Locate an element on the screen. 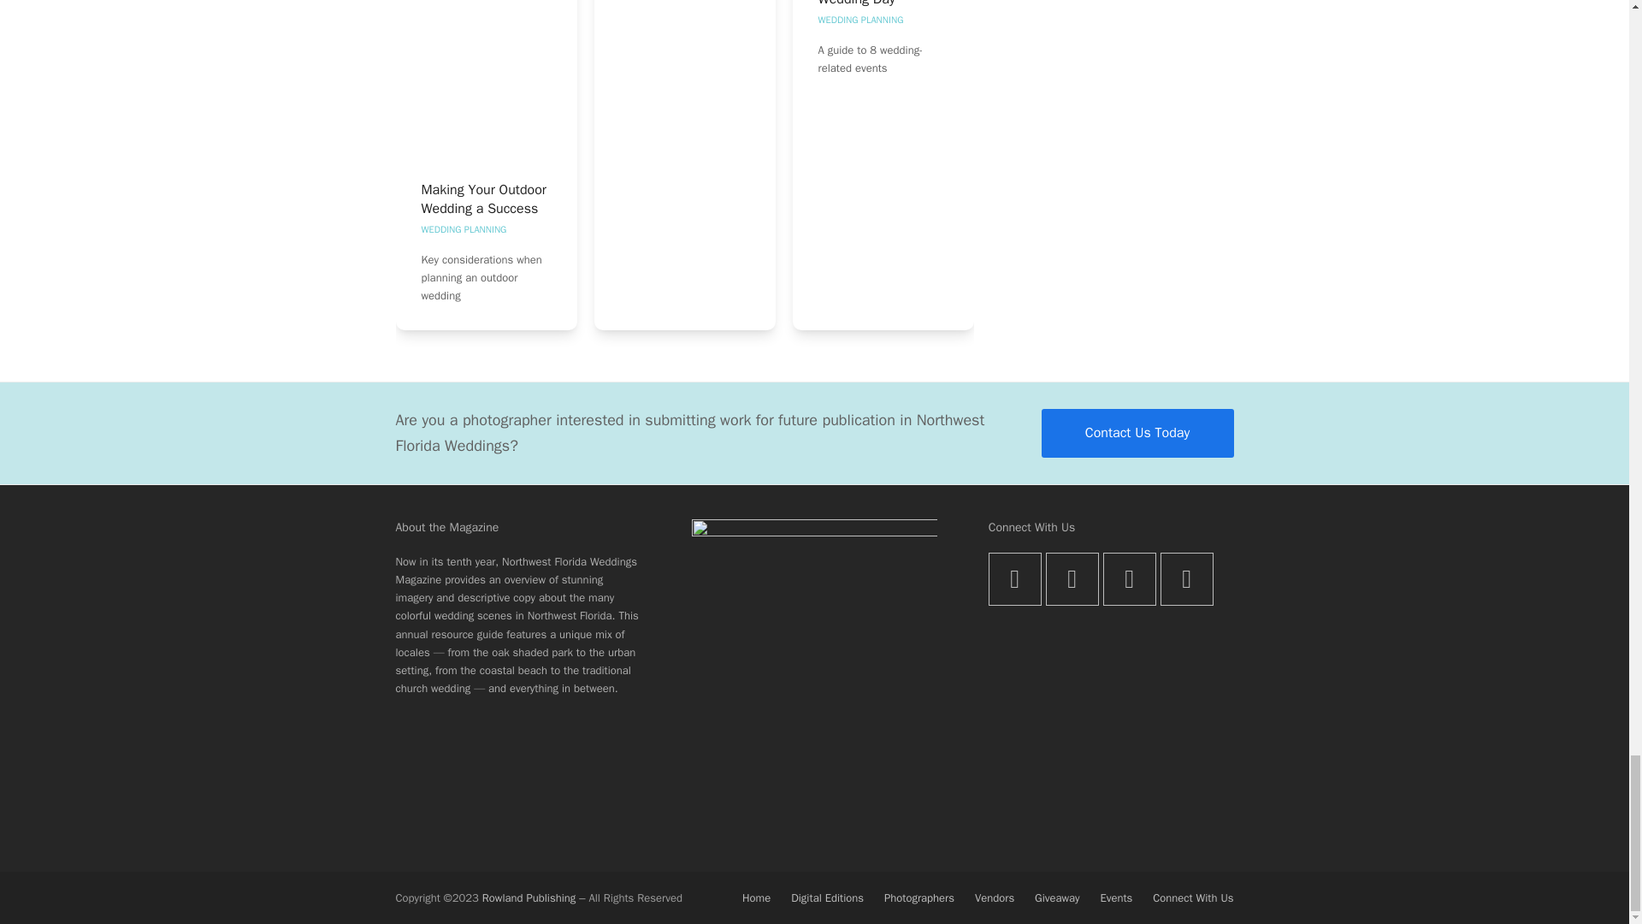  Making Your Outdoor Wedding a Success is located at coordinates (482, 198).